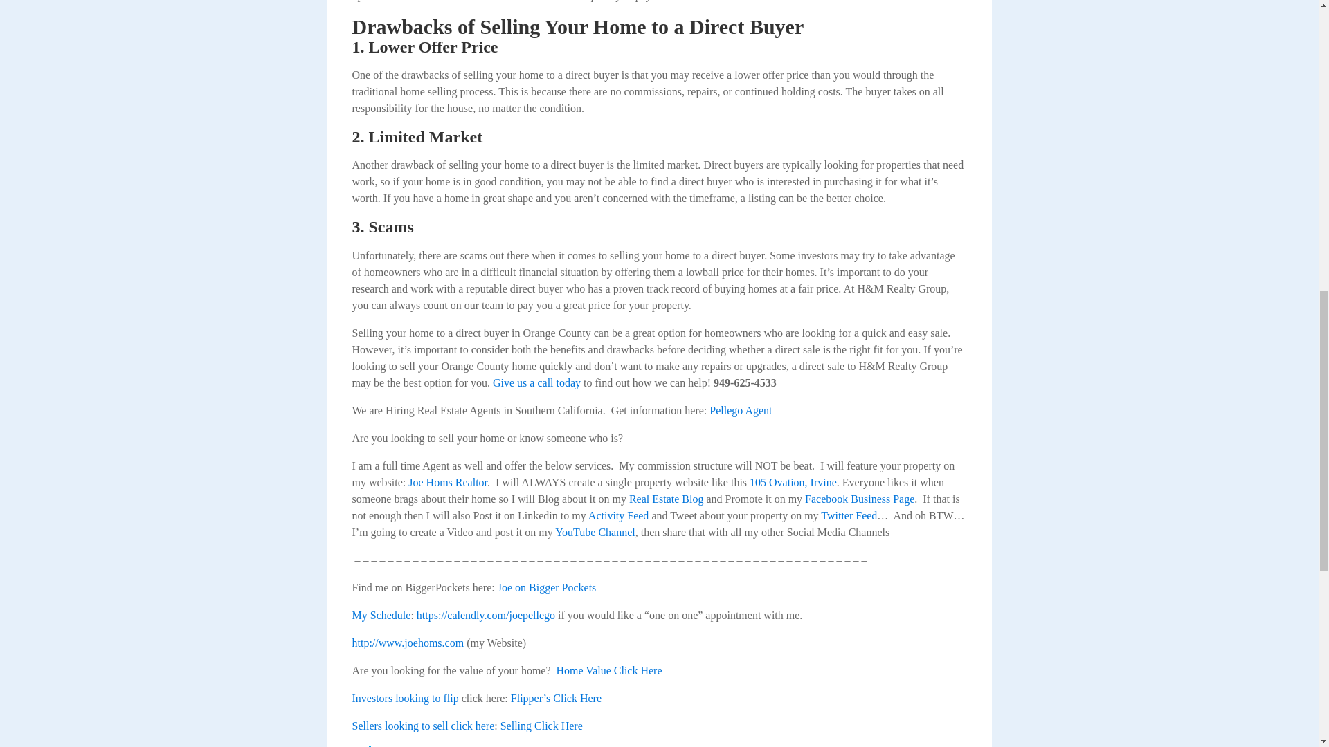 Image resolution: width=1329 pixels, height=747 pixels. What do you see at coordinates (381, 615) in the screenshot?
I see `My Schedule` at bounding box center [381, 615].